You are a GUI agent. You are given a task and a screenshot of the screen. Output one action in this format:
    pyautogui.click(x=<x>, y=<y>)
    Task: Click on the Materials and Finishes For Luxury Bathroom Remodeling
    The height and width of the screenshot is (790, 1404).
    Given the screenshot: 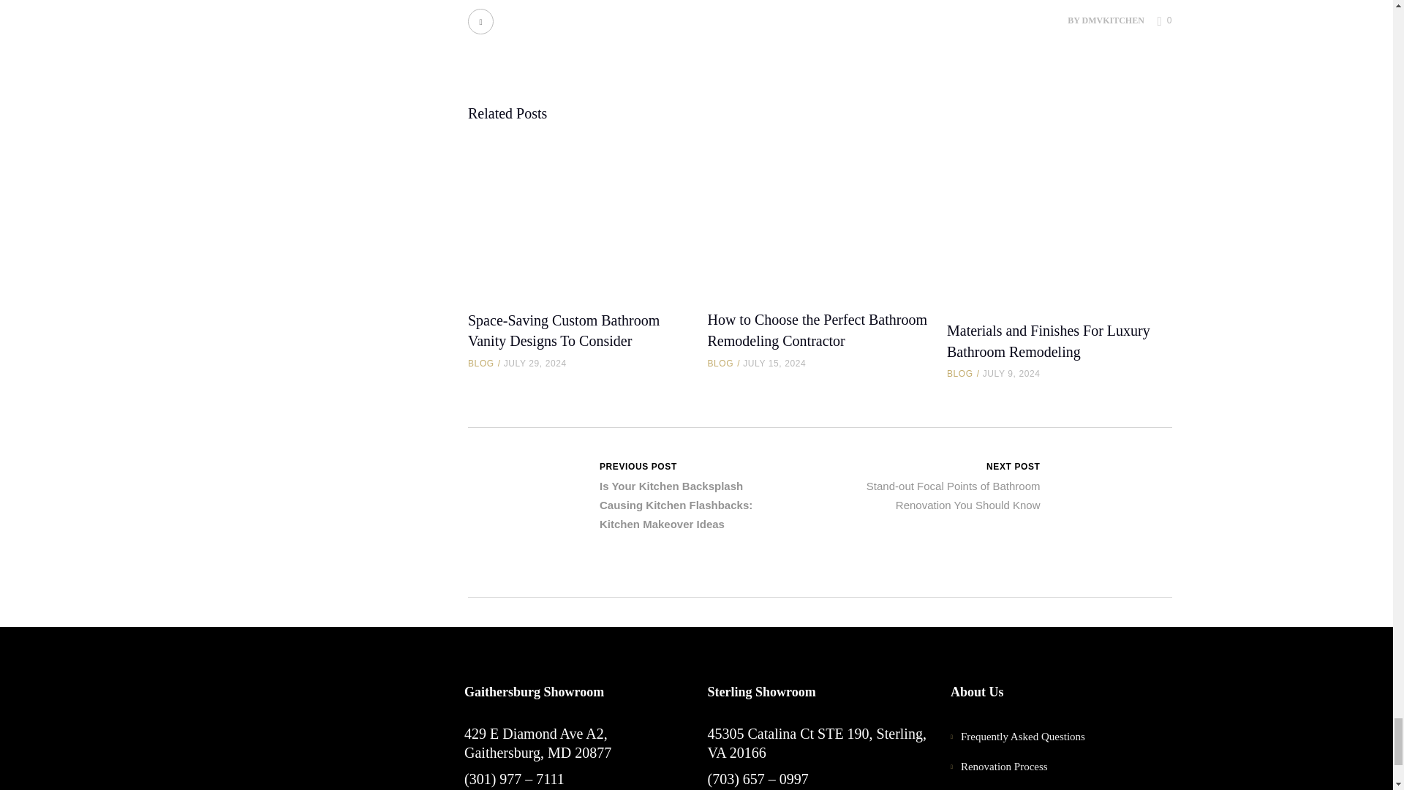 What is the action you would take?
    pyautogui.click(x=1059, y=221)
    